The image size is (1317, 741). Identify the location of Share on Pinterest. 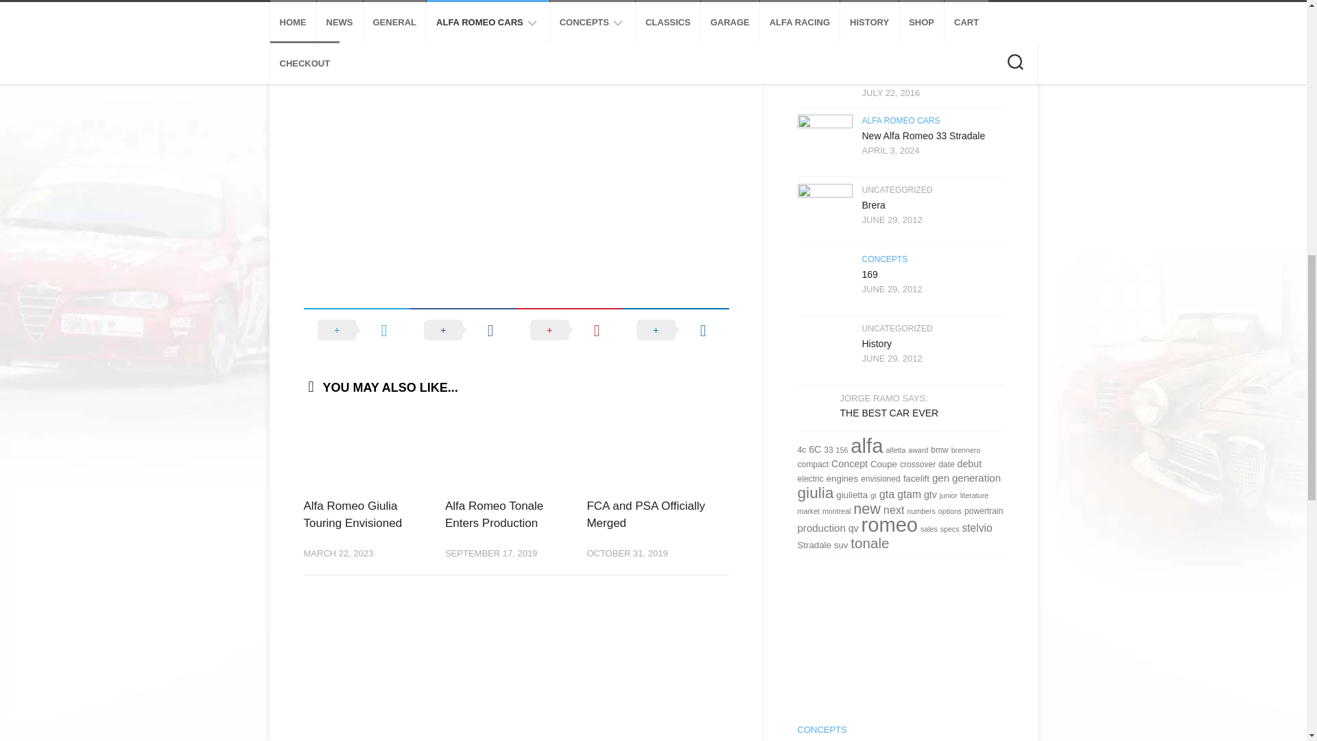
(569, 330).